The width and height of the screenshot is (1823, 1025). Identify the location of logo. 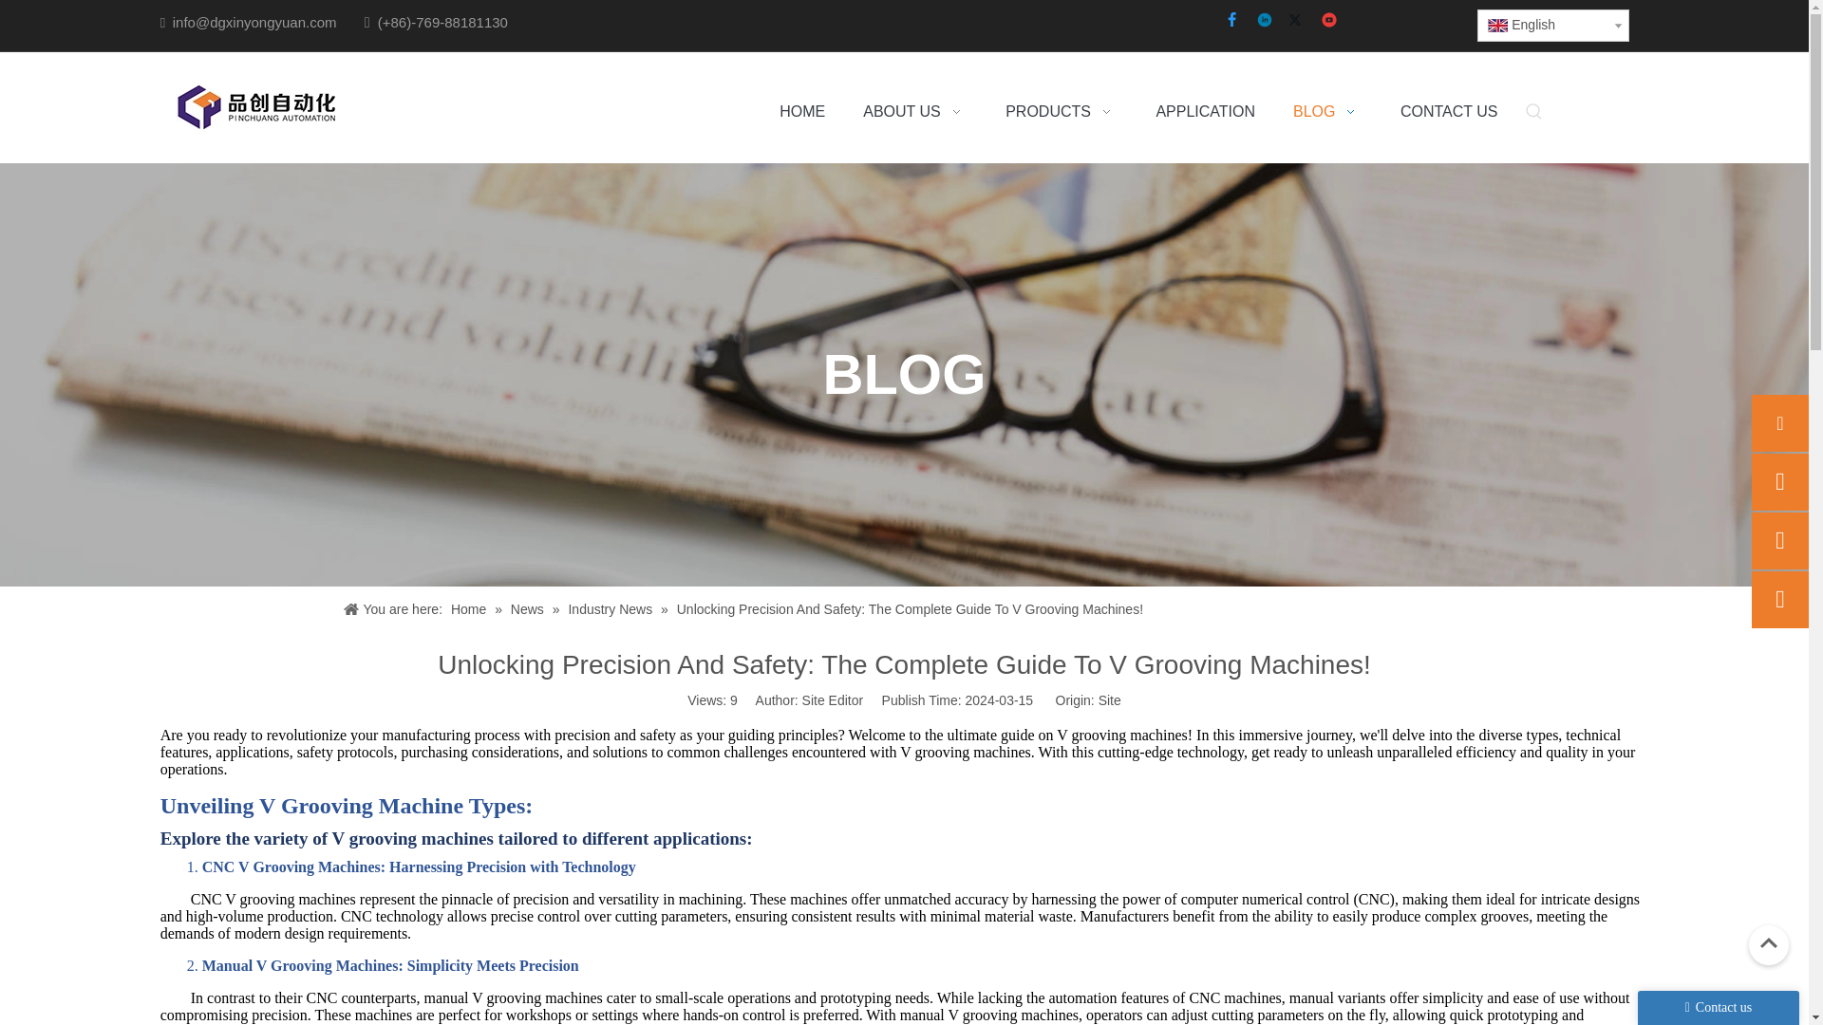
(254, 107).